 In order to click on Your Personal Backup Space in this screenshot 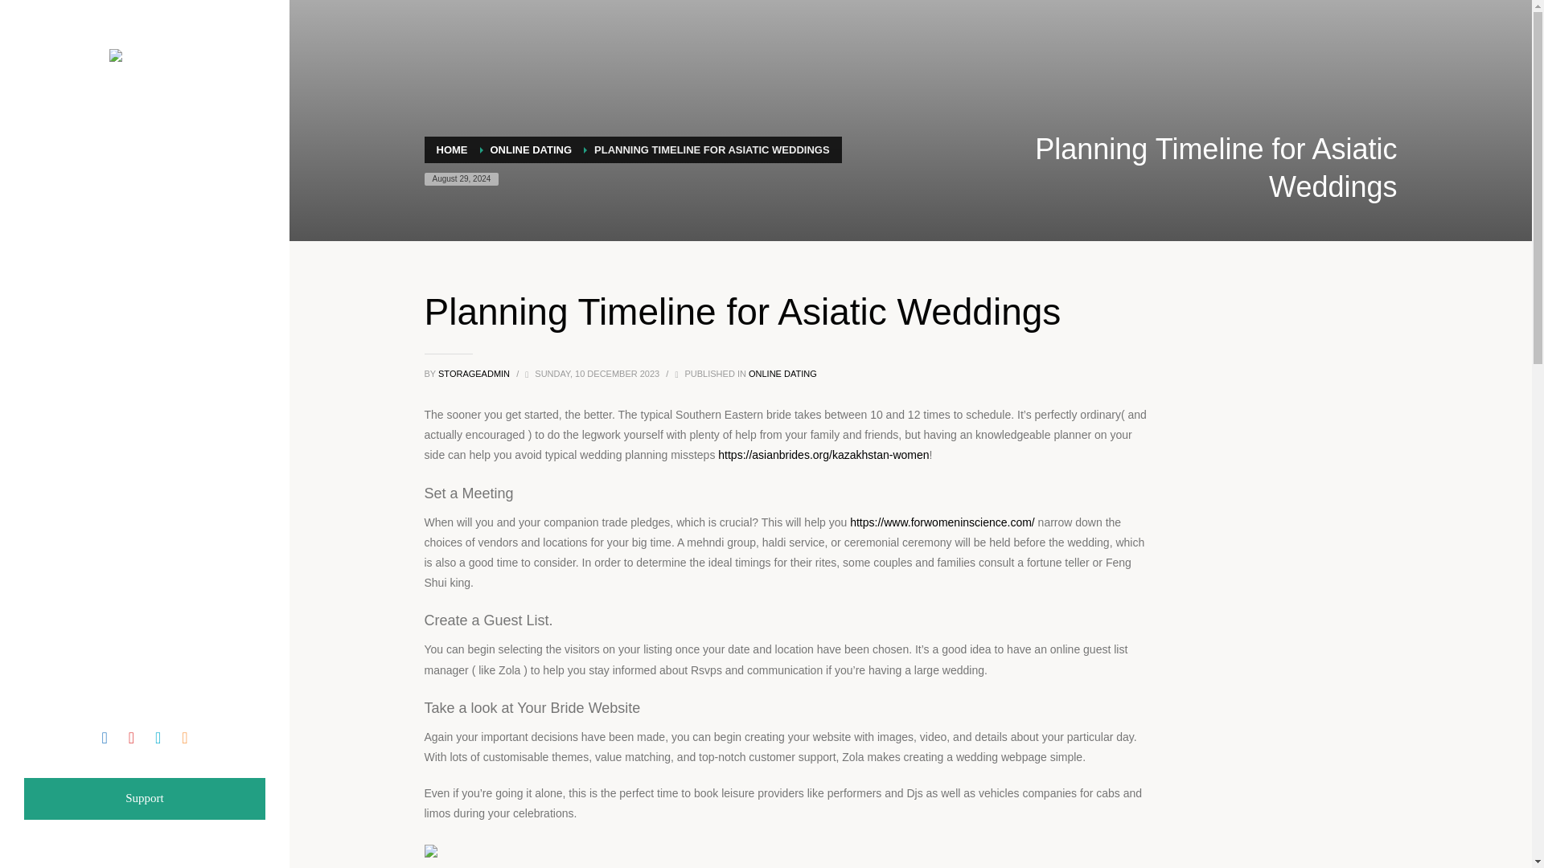, I will do `click(145, 59)`.